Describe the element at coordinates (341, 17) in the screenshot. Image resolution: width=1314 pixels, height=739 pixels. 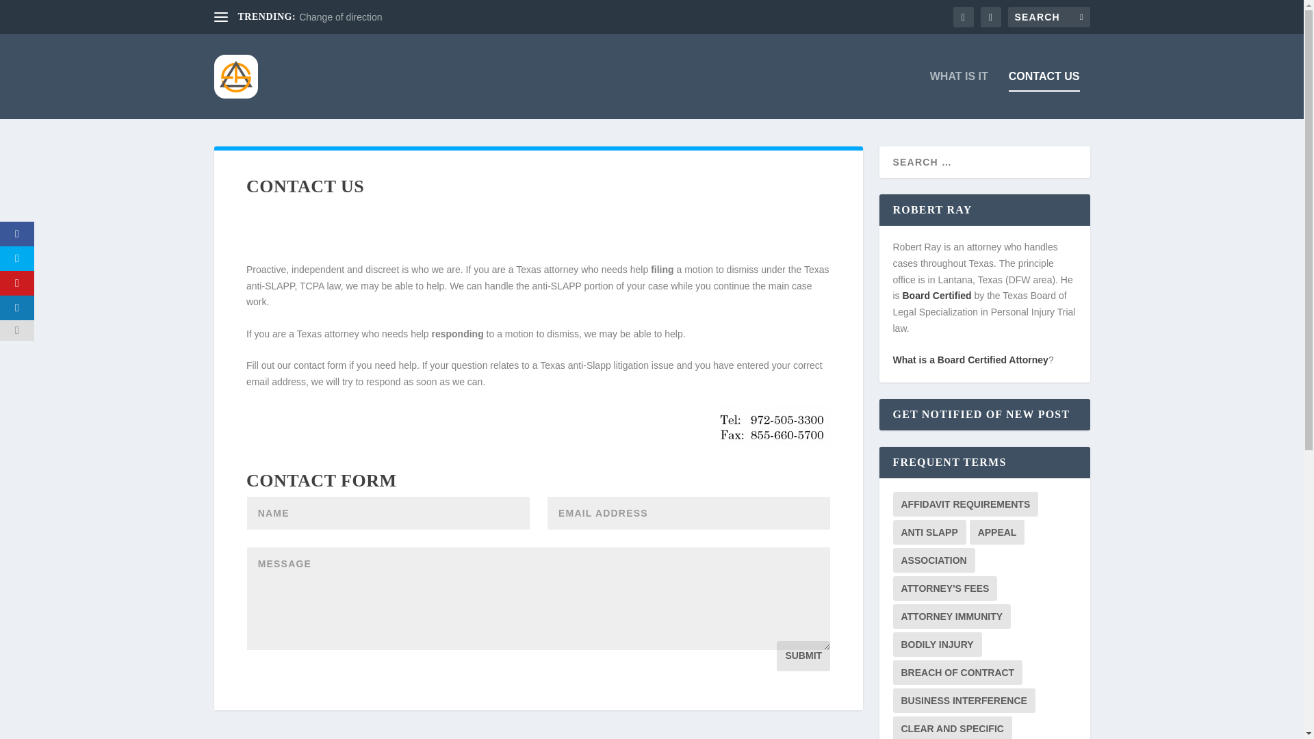
I see `Change of direction` at that location.